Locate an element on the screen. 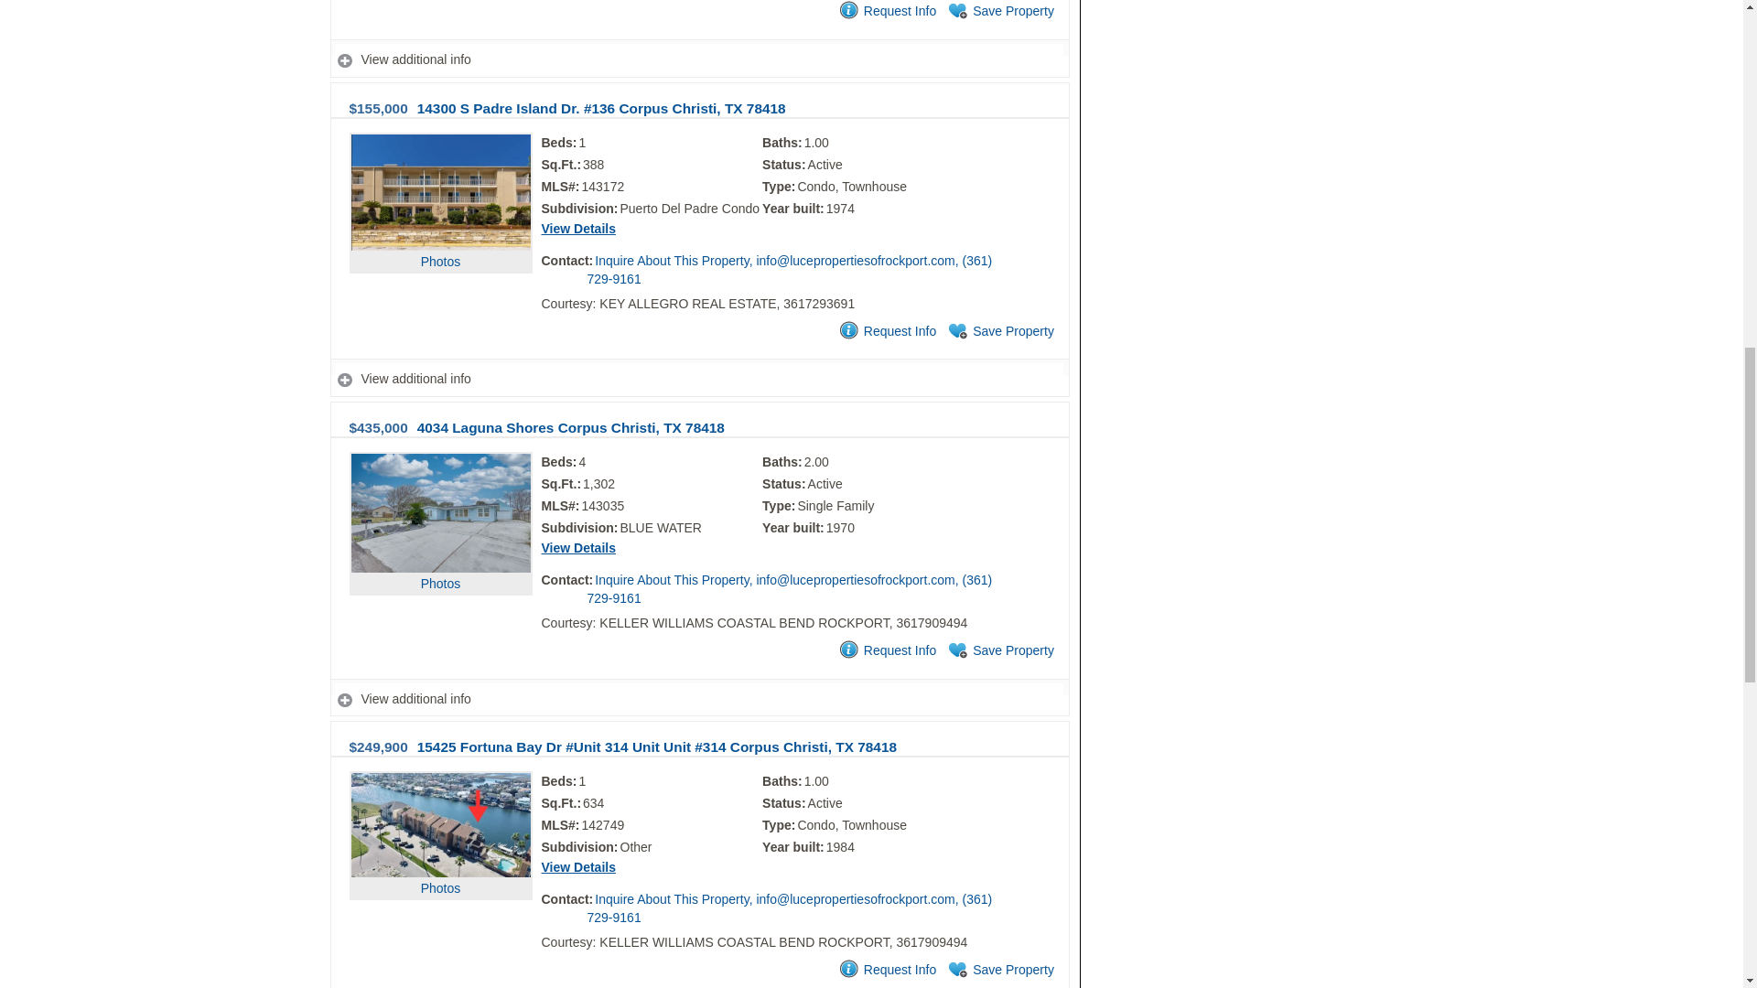  View property remarks and map is located at coordinates (699, 699).